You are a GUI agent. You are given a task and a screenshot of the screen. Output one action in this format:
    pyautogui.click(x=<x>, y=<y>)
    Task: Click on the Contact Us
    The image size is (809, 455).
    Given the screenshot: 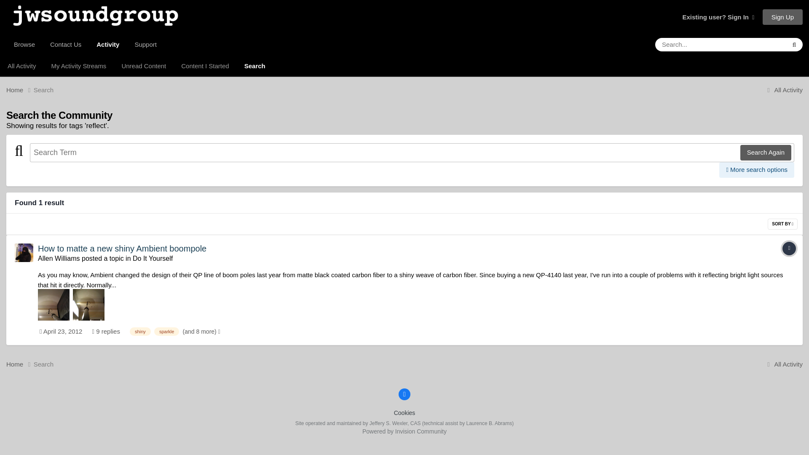 What is the action you would take?
    pyautogui.click(x=66, y=44)
    